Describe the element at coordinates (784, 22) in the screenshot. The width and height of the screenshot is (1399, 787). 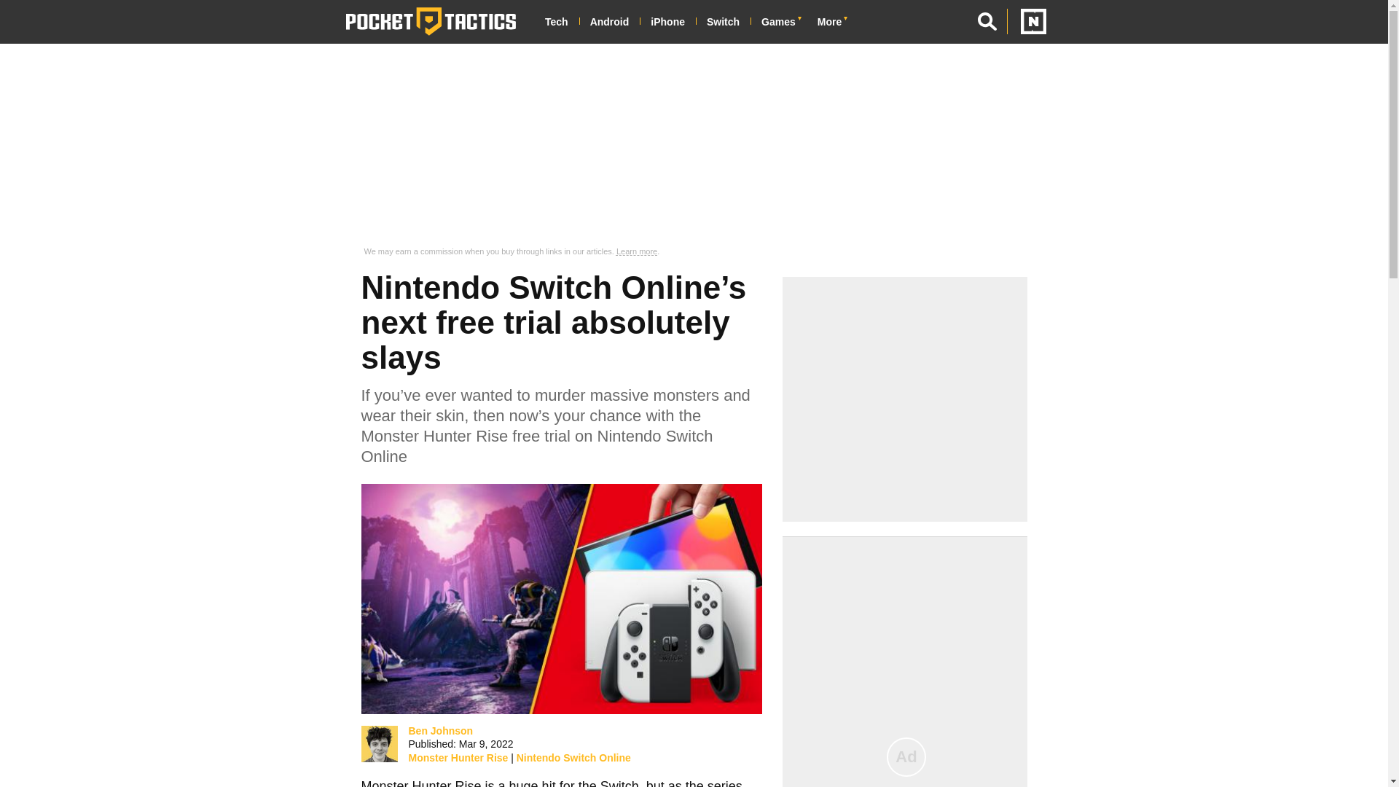
I see `Games` at that location.